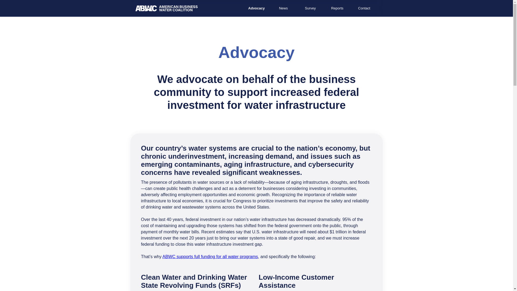 This screenshot has height=291, width=517. I want to click on News, so click(283, 8).